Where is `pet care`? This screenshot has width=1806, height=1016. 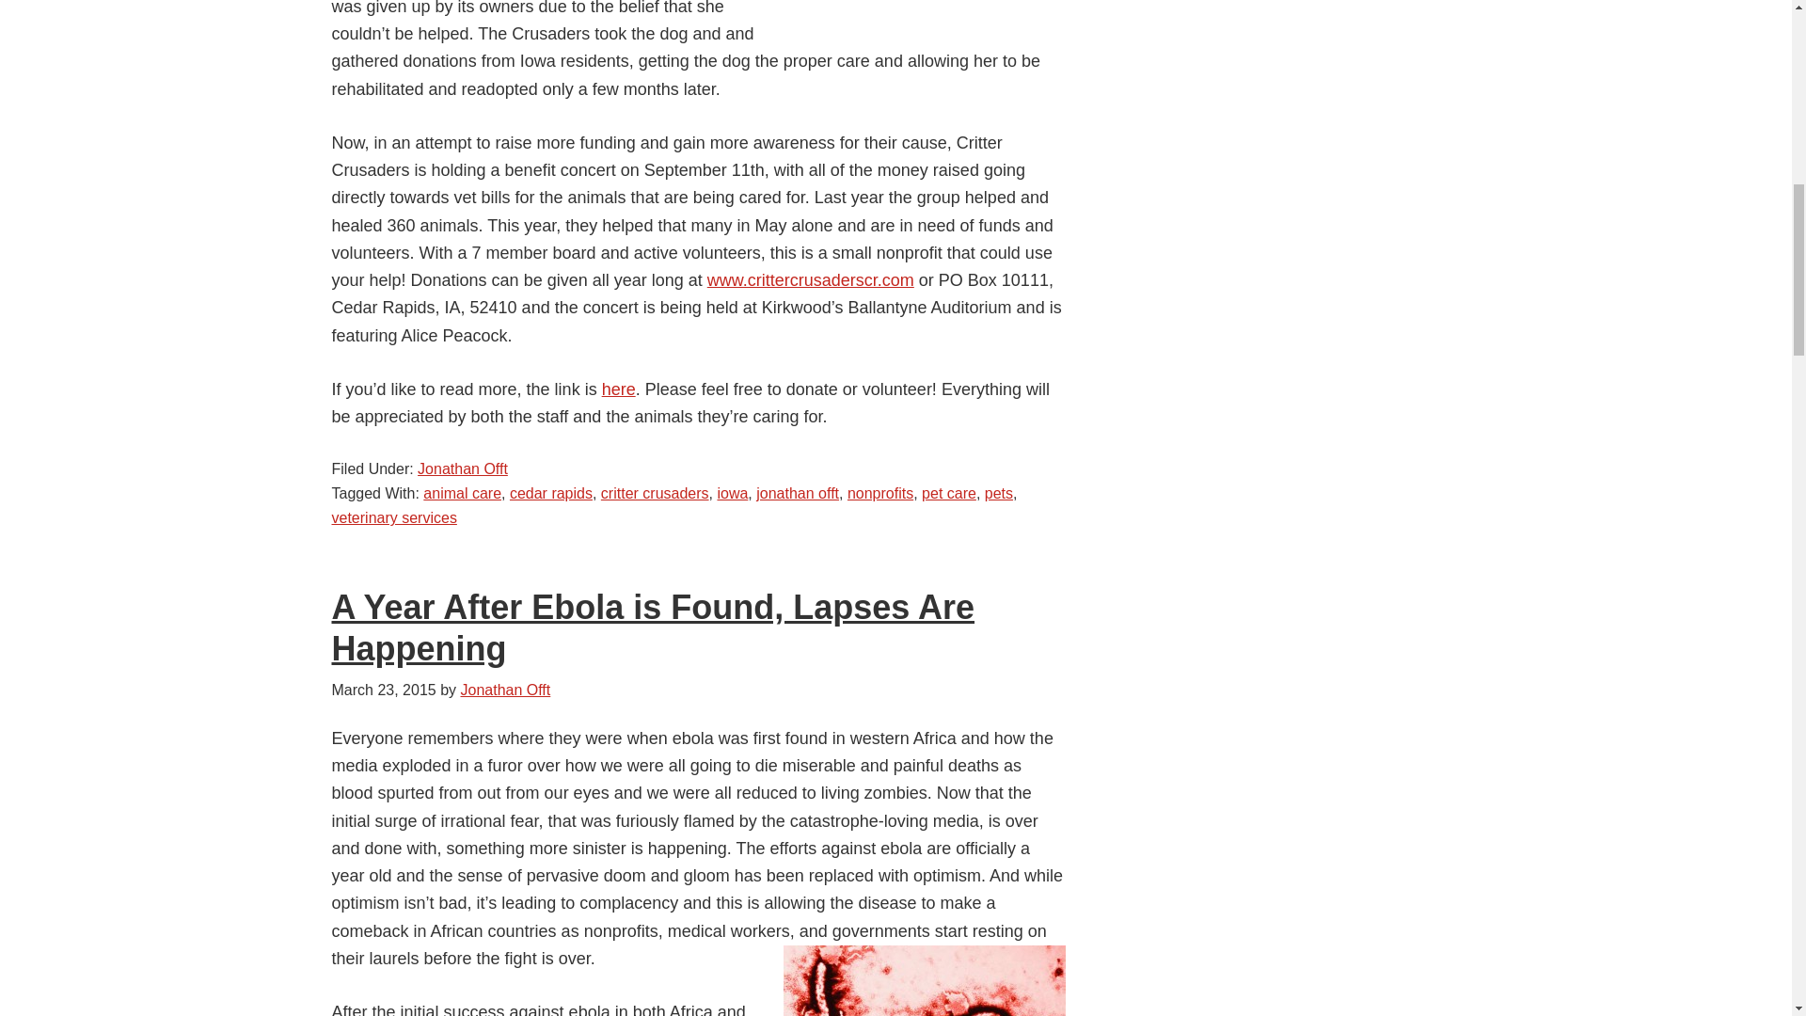
pet care is located at coordinates (948, 493).